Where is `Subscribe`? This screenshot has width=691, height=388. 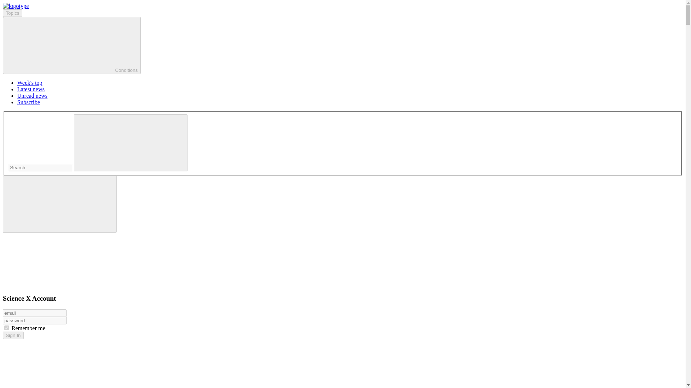
Subscribe is located at coordinates (29, 102).